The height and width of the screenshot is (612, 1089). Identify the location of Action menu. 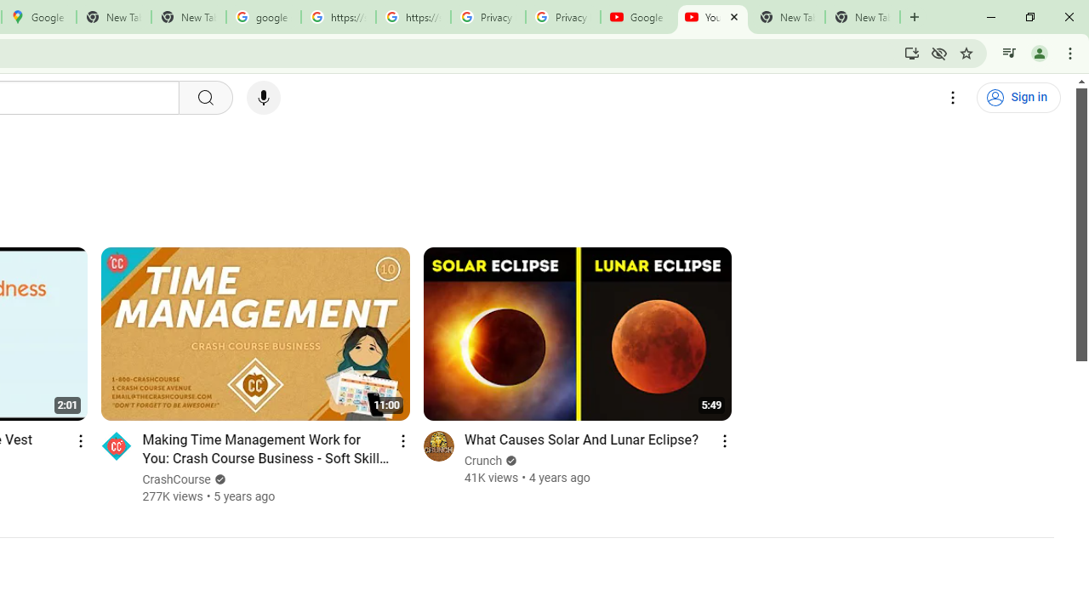
(725, 440).